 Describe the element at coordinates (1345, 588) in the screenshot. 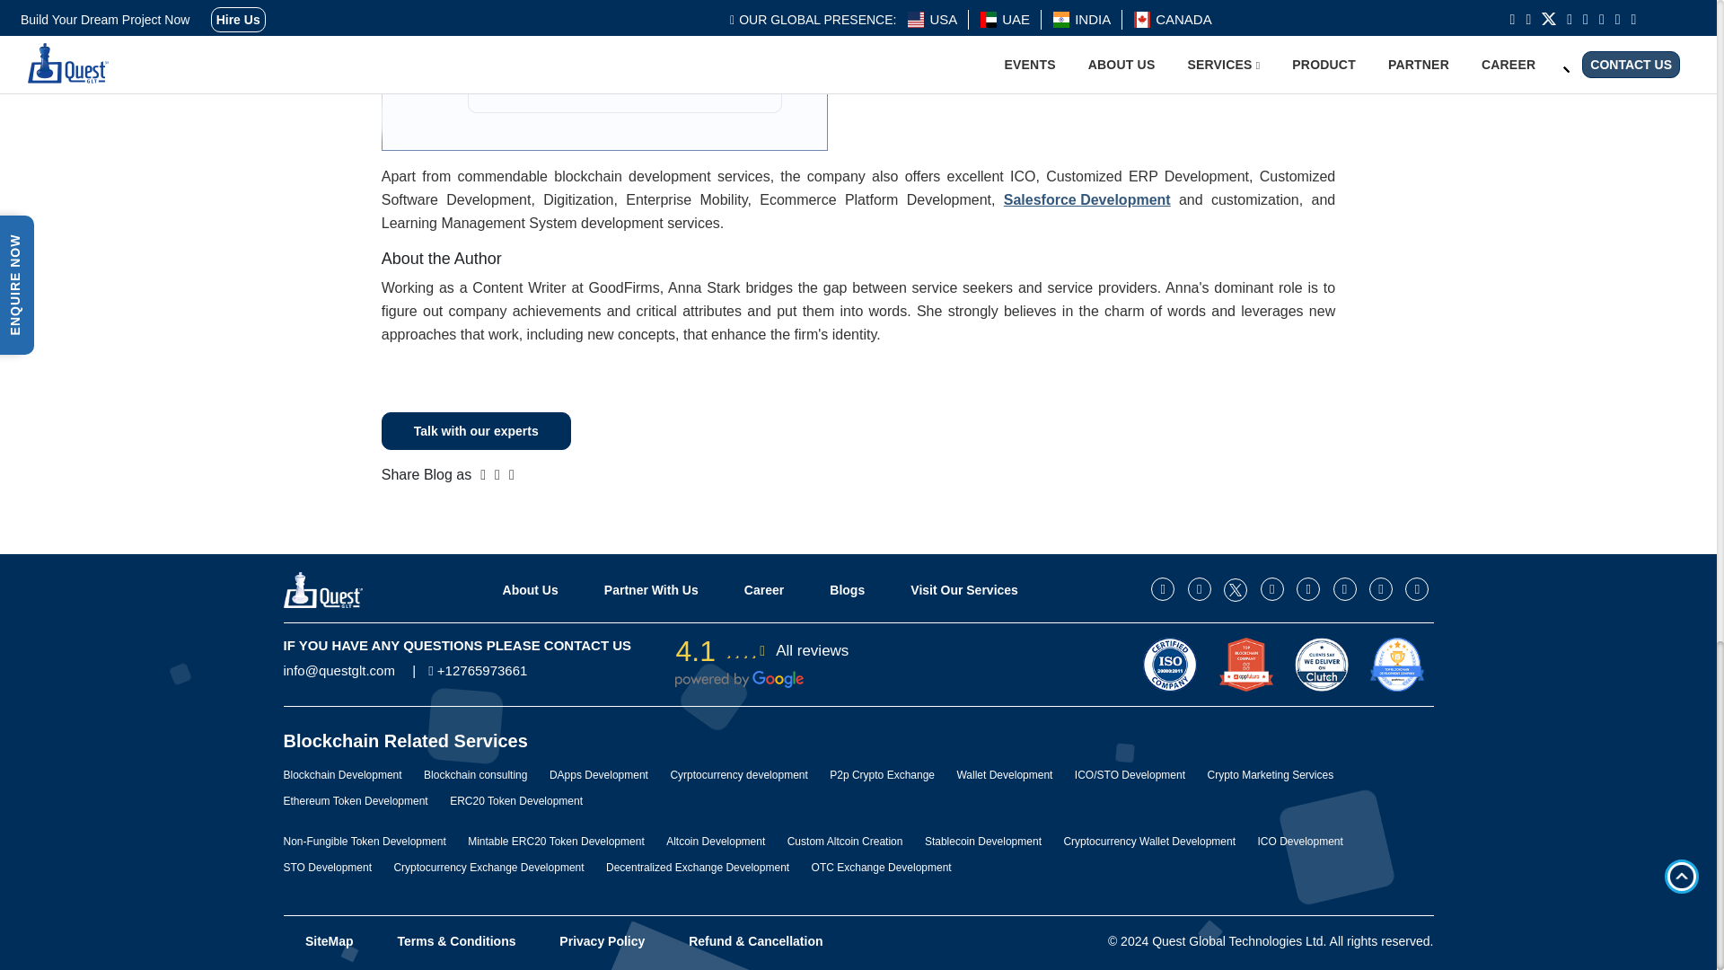

I see `telegram` at that location.